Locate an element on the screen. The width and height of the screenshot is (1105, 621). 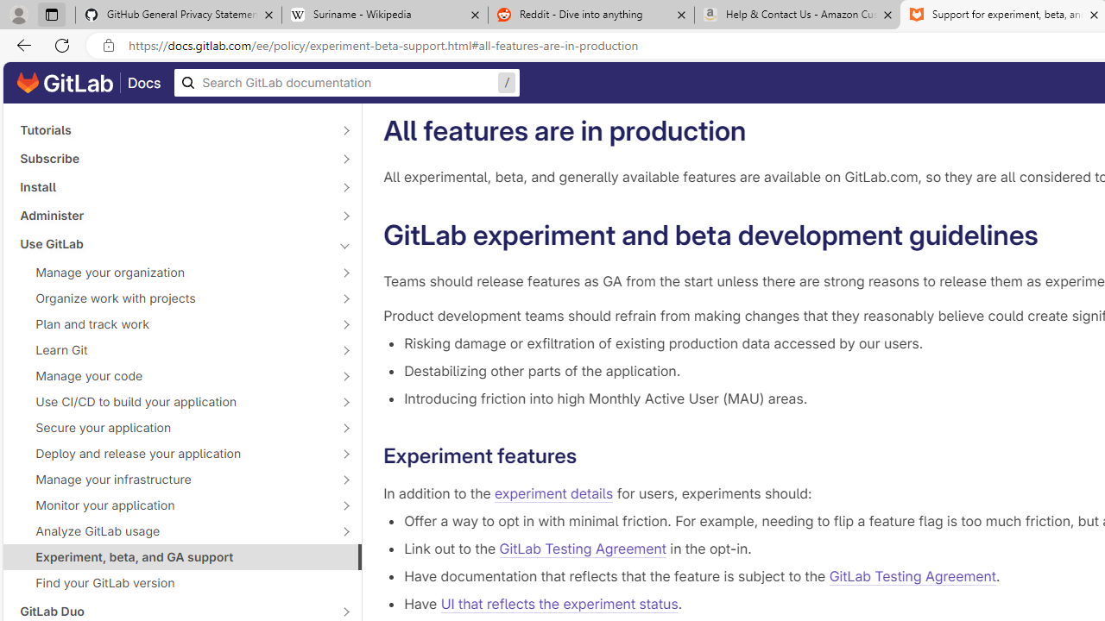
GitLab Testing Agreement is located at coordinates (912, 576).